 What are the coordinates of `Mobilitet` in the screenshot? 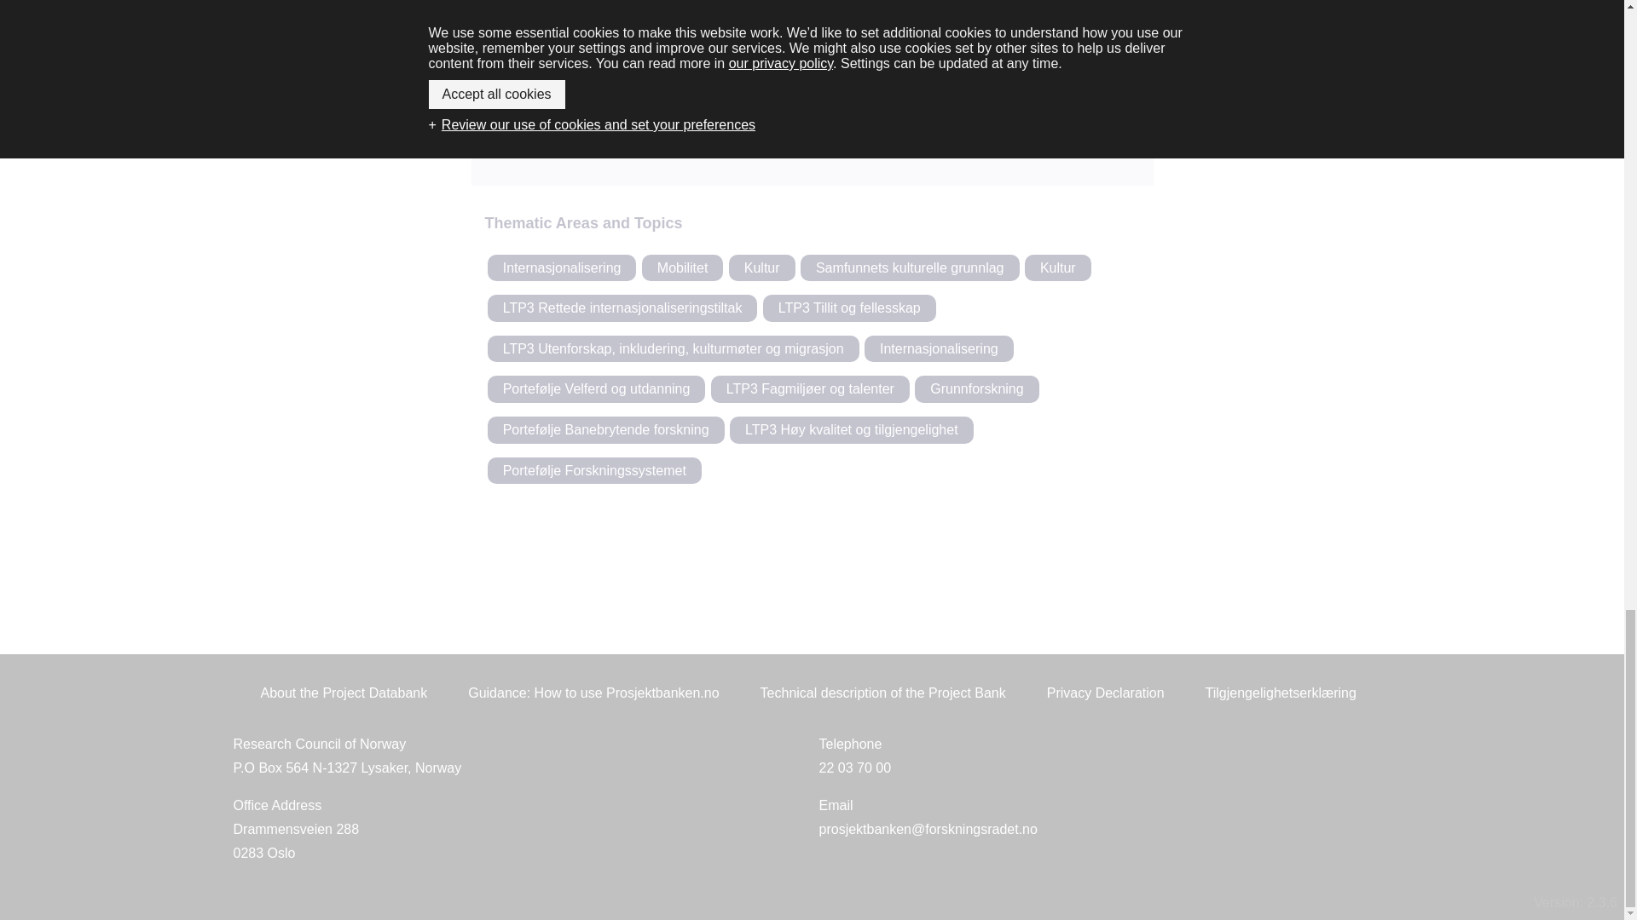 It's located at (682, 267).